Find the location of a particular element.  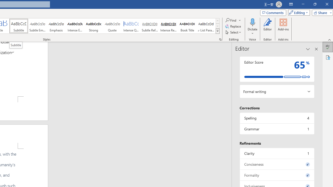

Strong is located at coordinates (93, 26).